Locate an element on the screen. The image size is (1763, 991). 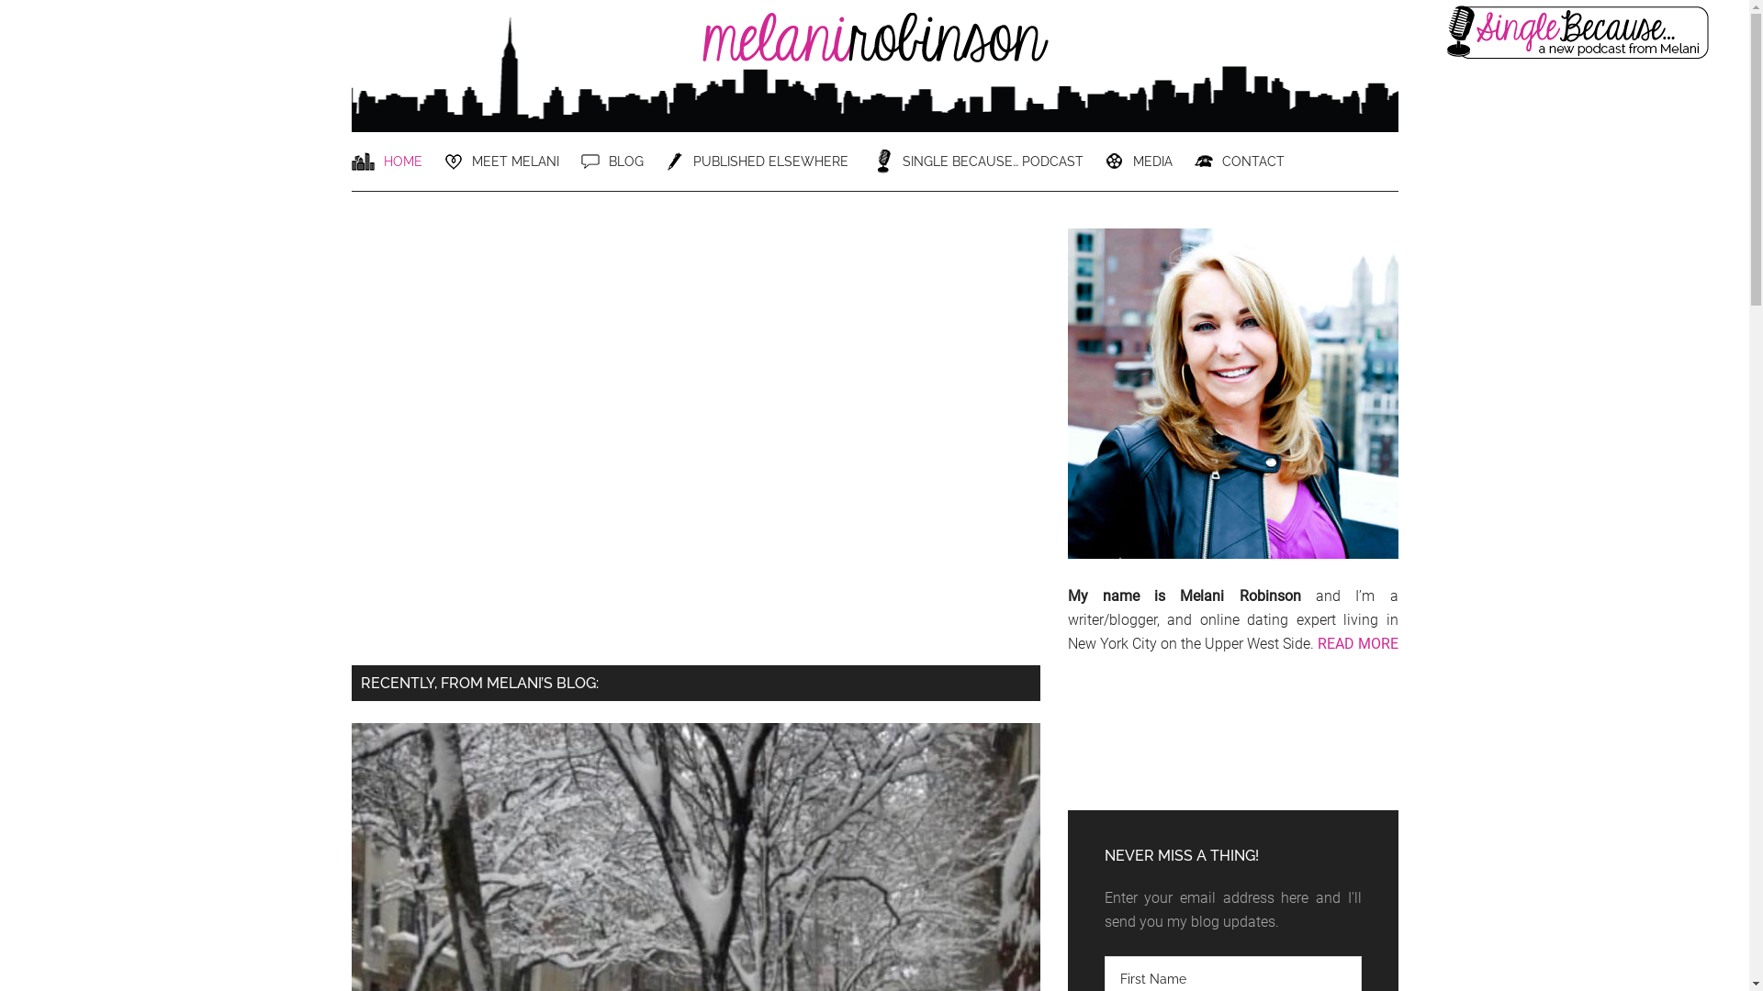
MELANI ROBINSON is located at coordinates (874, 54).